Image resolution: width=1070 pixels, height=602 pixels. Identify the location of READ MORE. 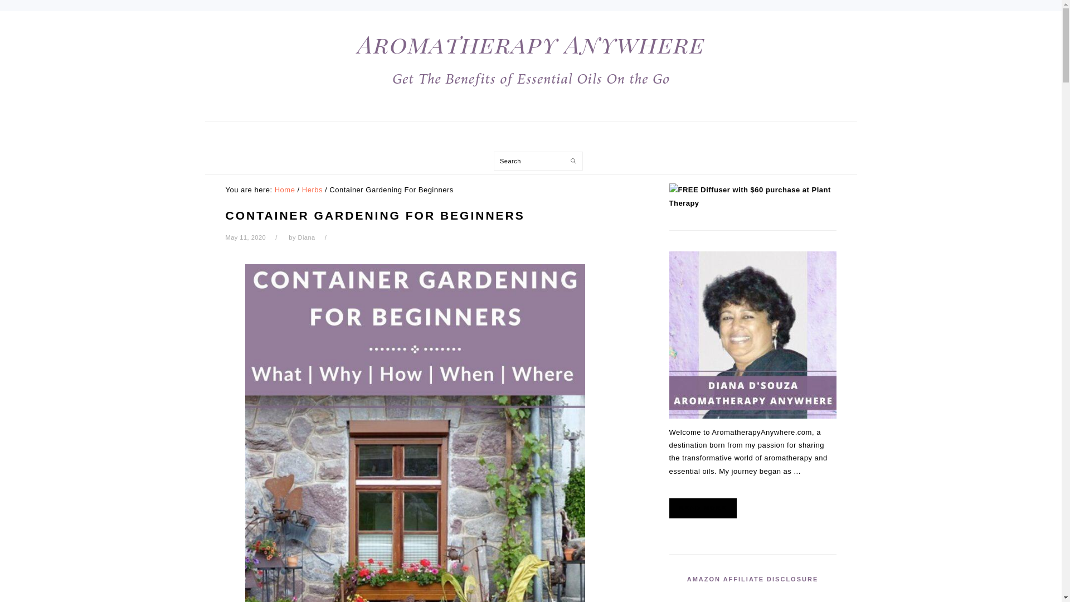
(702, 508).